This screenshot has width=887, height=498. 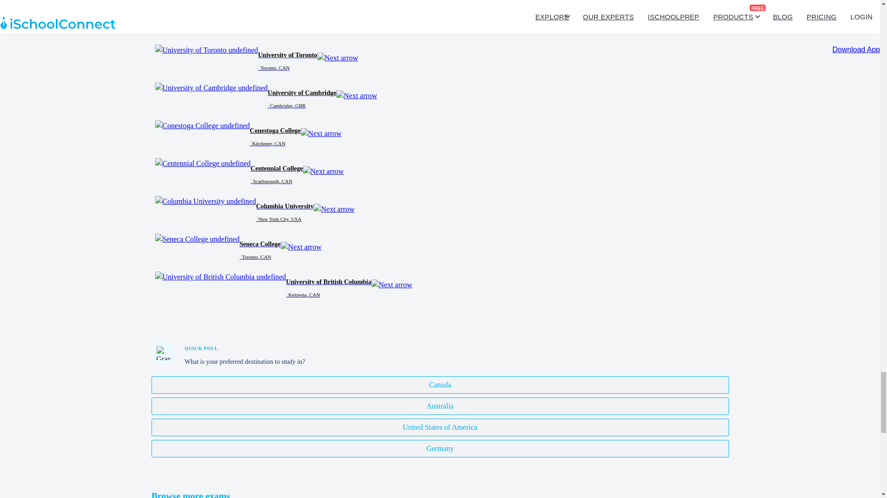 I want to click on University of Cambridge, so click(x=212, y=88).